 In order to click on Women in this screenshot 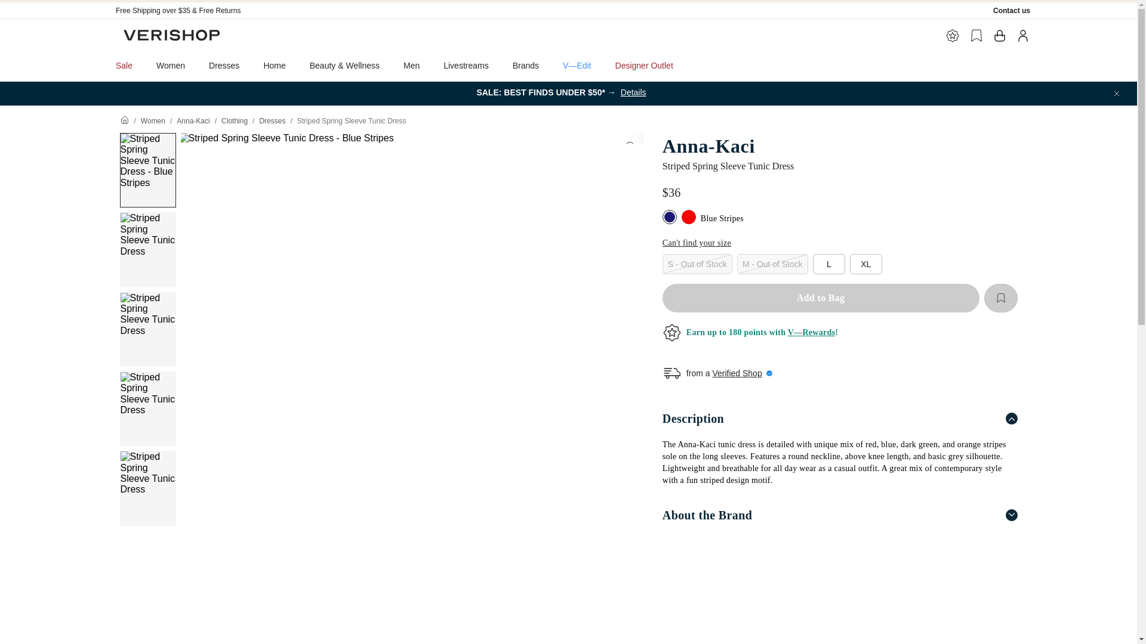, I will do `click(153, 120)`.